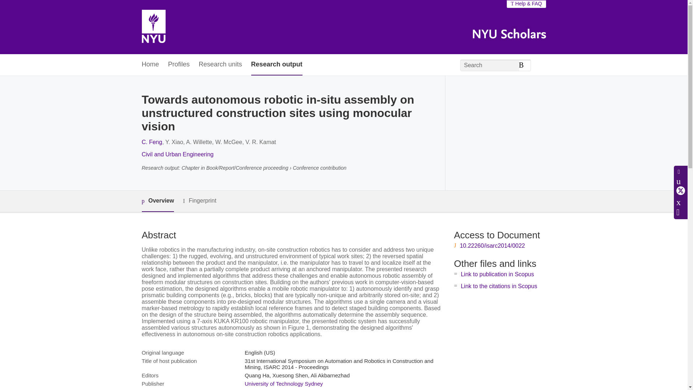  What do you see at coordinates (179, 65) in the screenshot?
I see `Profiles` at bounding box center [179, 65].